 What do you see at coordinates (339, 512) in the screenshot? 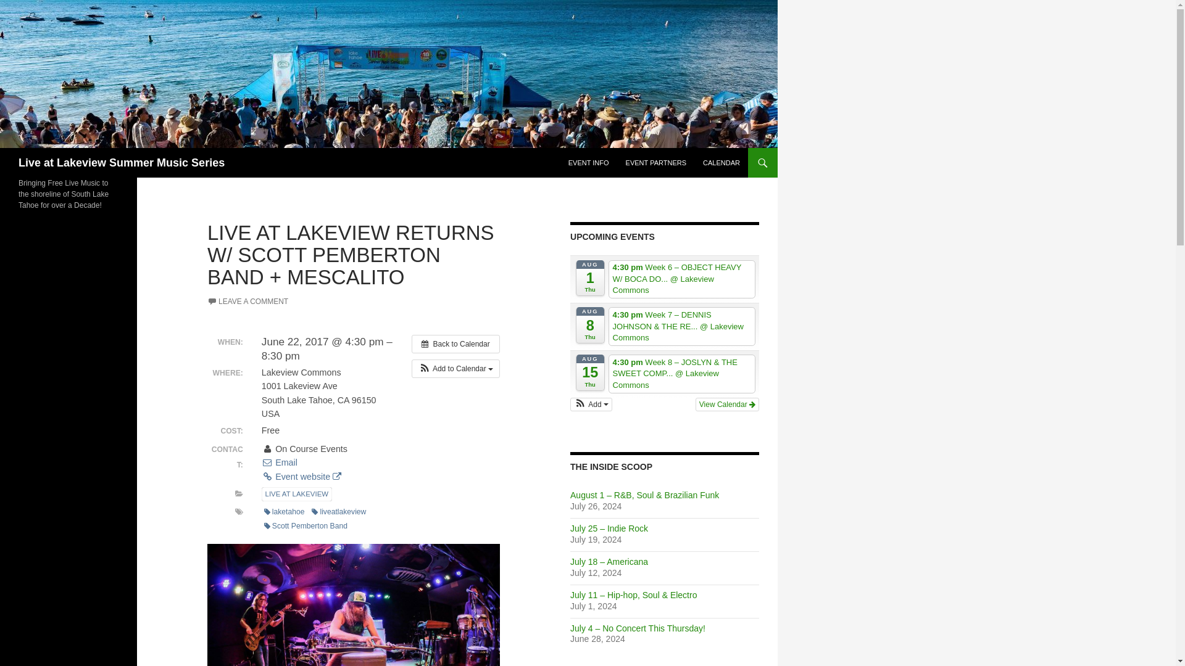
I see `liveatlakeview` at bounding box center [339, 512].